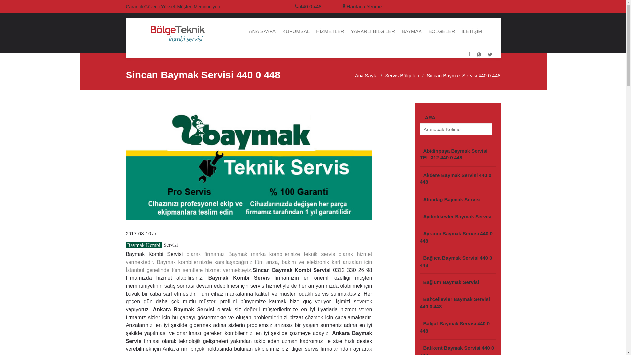 The width and height of the screenshot is (631, 355). I want to click on ANA SAYFA, so click(262, 31).